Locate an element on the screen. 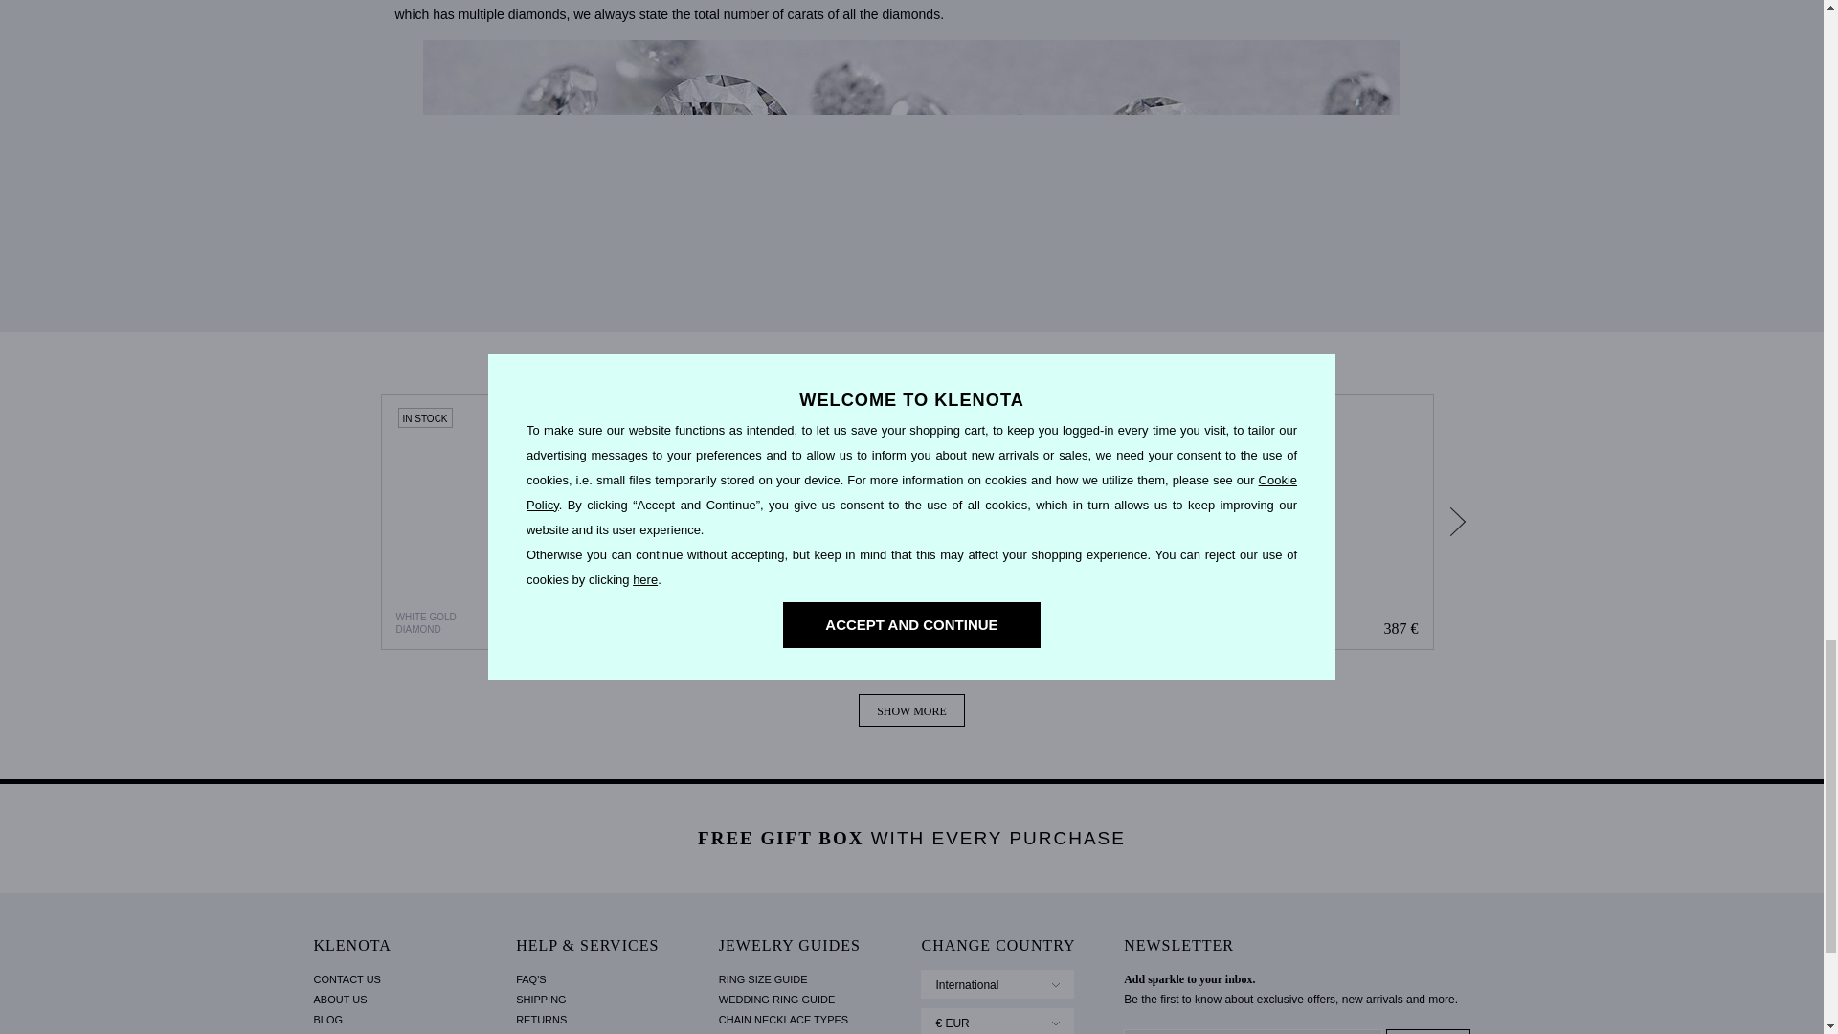 The height and width of the screenshot is (1034, 1838). Bird-shaped Pendant Necklace in White Gold is located at coordinates (773, 523).